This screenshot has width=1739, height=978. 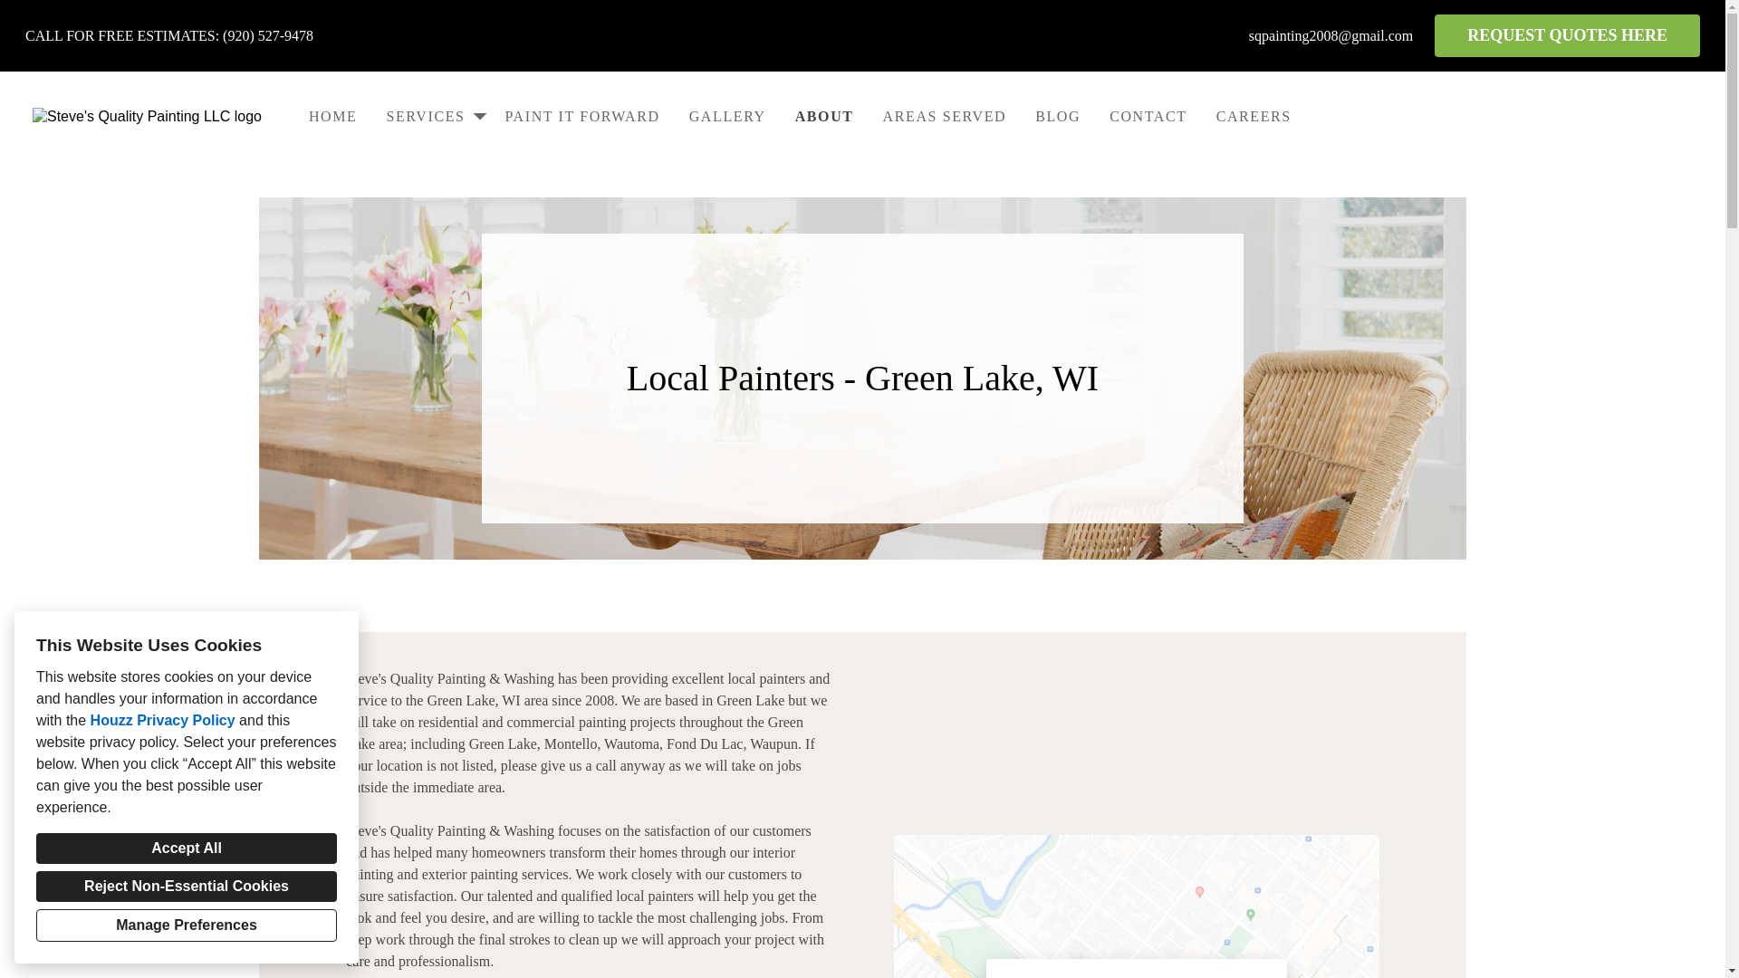 What do you see at coordinates (162, 720) in the screenshot?
I see `Houzz Privacy Policy` at bounding box center [162, 720].